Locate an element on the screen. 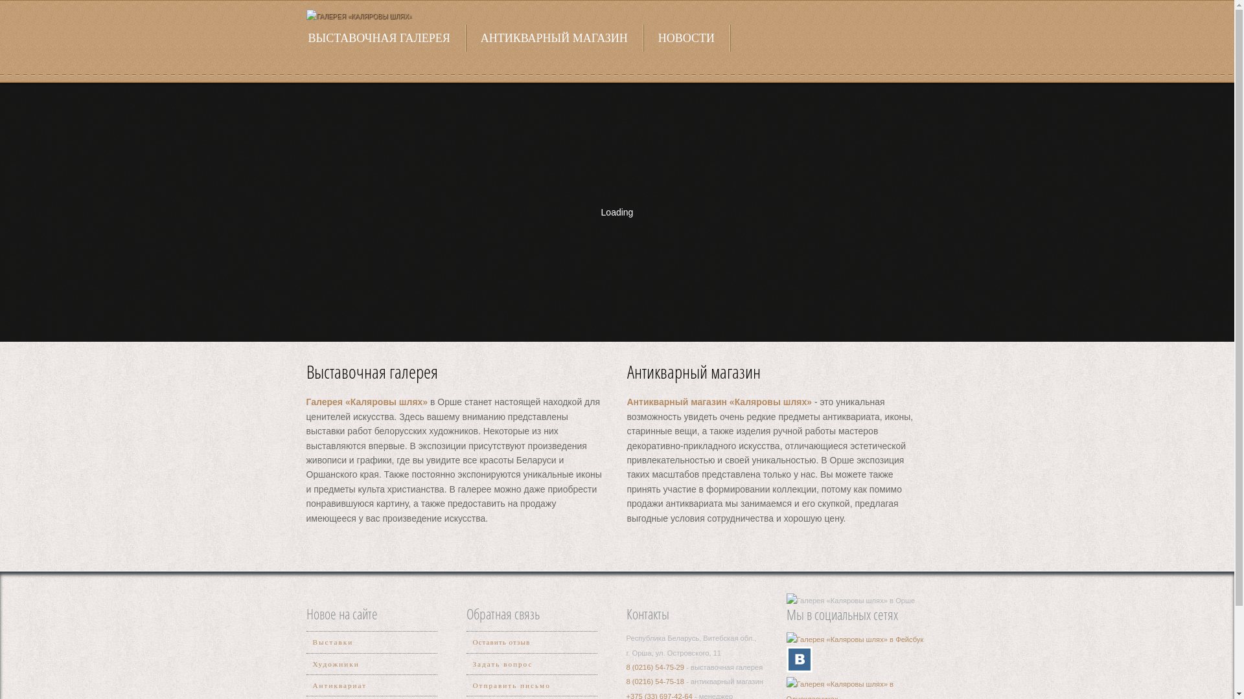 Image resolution: width=1244 pixels, height=699 pixels. 8 (0216) 54-75-18 is located at coordinates (655, 682).